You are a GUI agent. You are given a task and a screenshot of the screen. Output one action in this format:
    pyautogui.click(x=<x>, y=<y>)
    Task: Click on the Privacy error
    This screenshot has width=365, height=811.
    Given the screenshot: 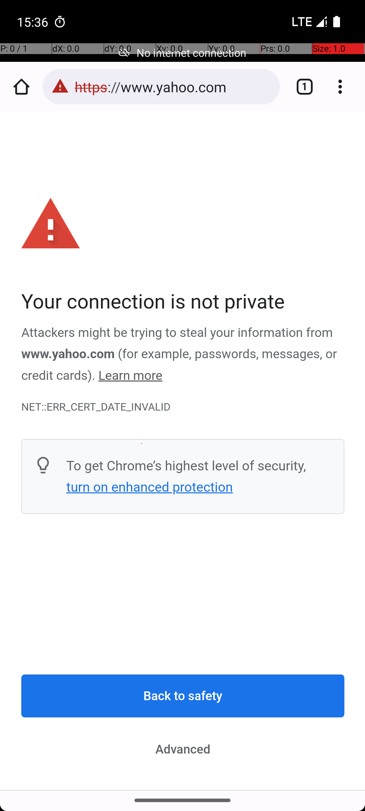 What is the action you would take?
    pyautogui.click(x=183, y=451)
    